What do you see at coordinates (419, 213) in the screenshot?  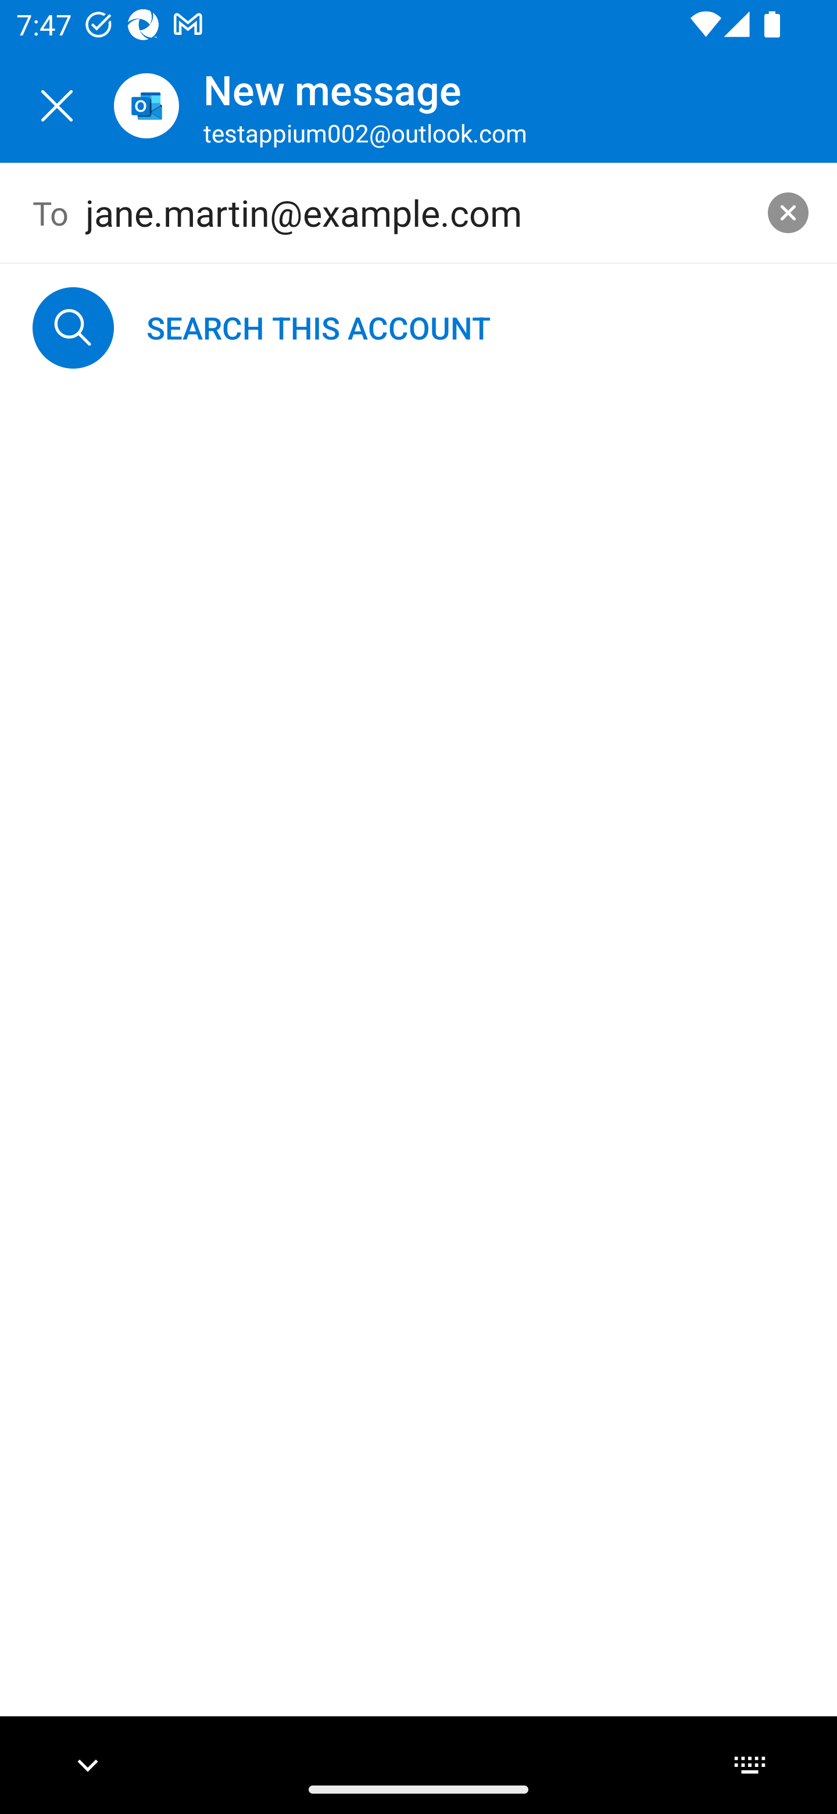 I see `jane.martin@example.com` at bounding box center [419, 213].